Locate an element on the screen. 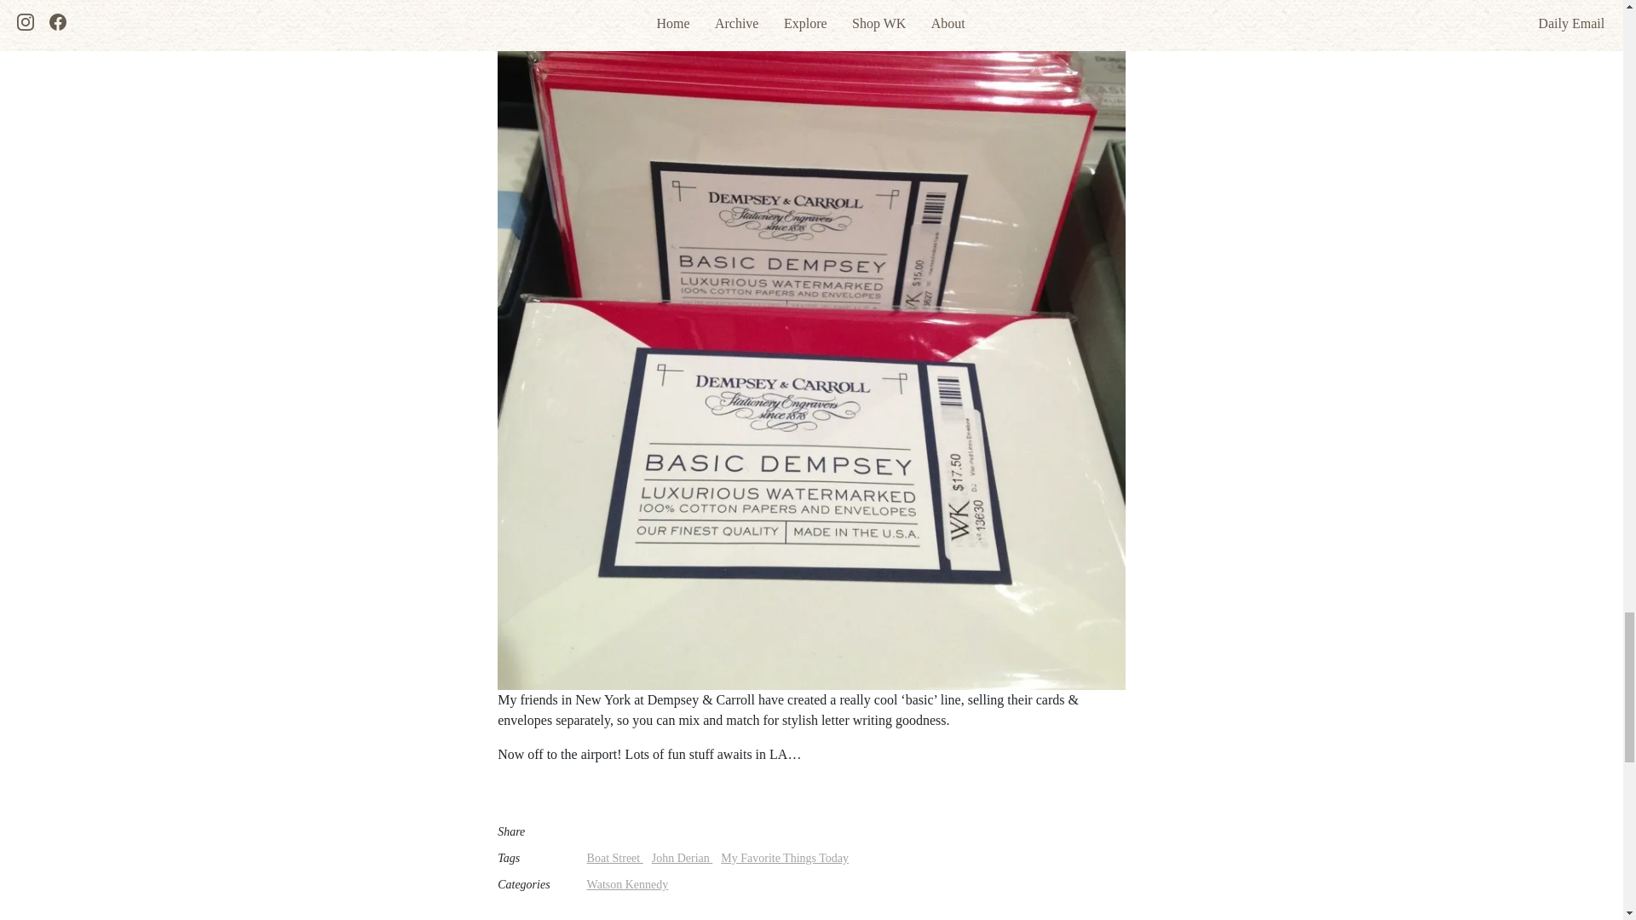 The image size is (1636, 920). My Favorite Things Today is located at coordinates (785, 859).